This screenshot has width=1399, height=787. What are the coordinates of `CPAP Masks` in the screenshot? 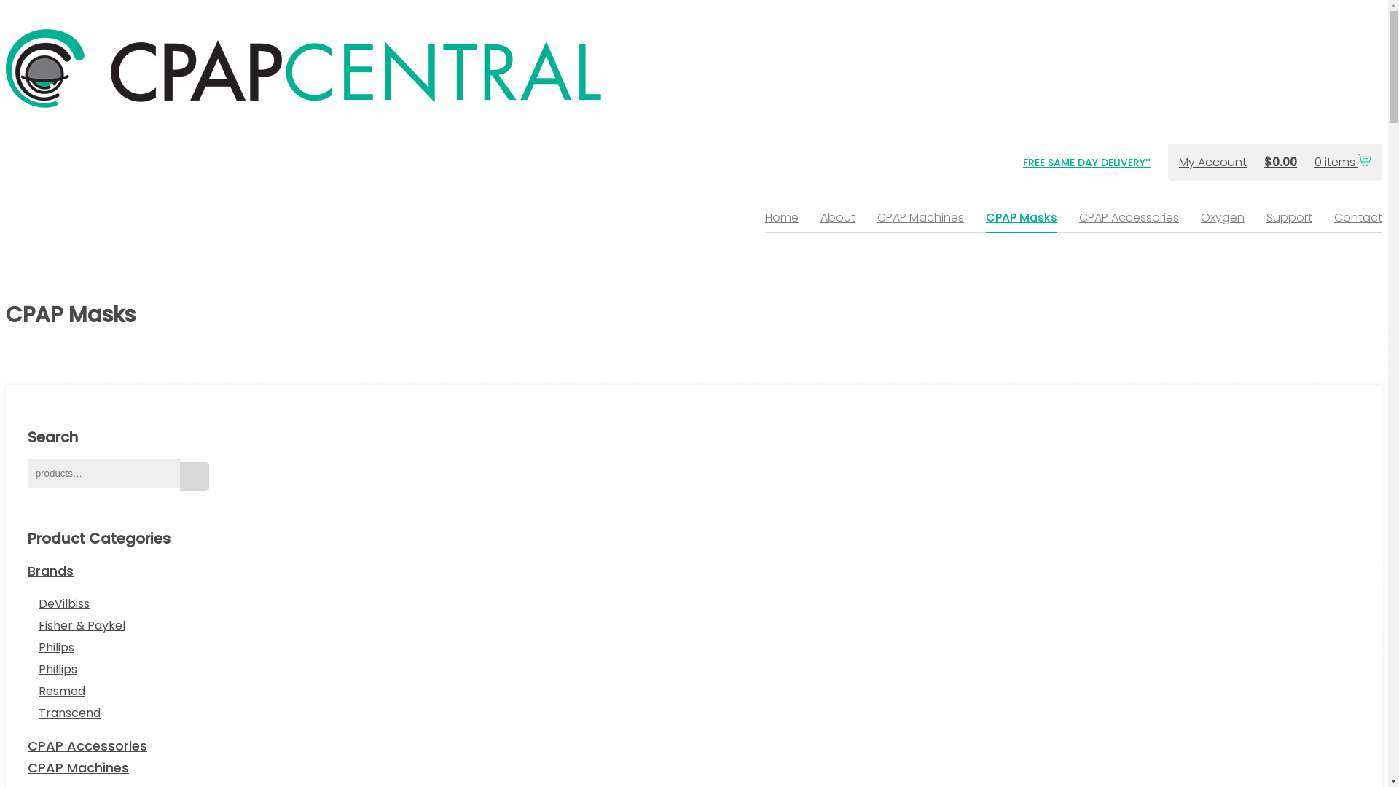 It's located at (1022, 222).